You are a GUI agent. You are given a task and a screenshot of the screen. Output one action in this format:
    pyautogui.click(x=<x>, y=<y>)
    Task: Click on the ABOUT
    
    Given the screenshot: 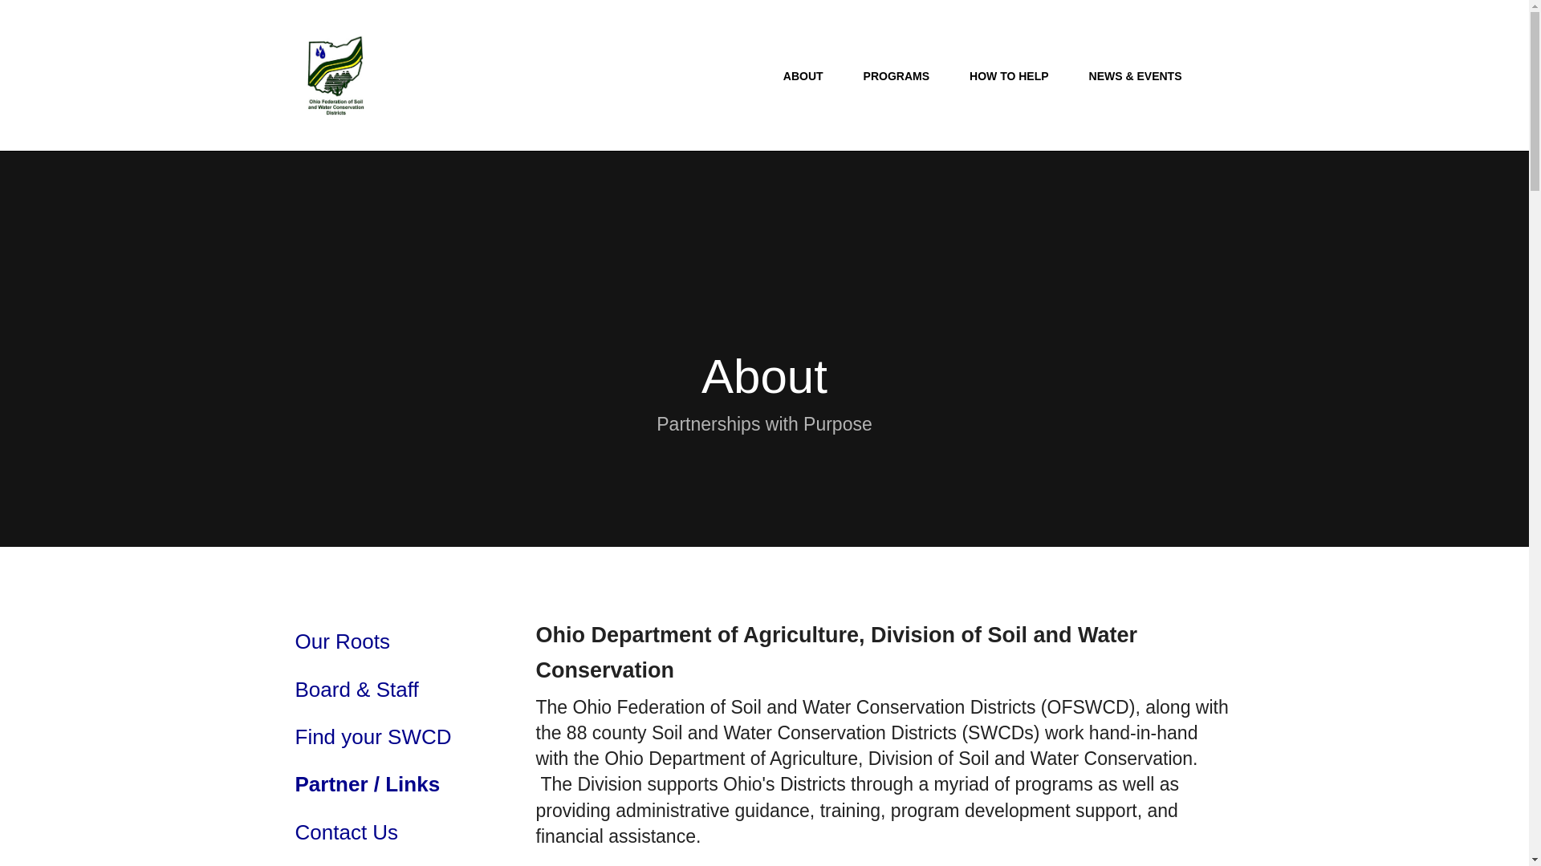 What is the action you would take?
    pyautogui.click(x=803, y=78)
    